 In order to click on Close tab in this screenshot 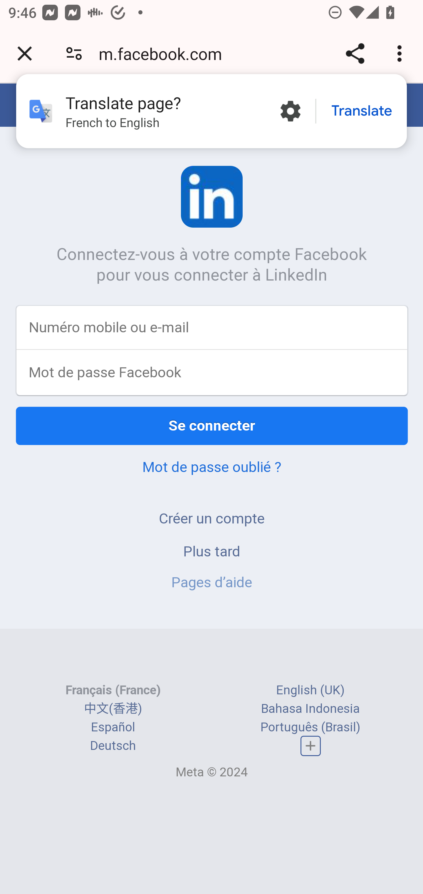, I will do `click(25, 54)`.